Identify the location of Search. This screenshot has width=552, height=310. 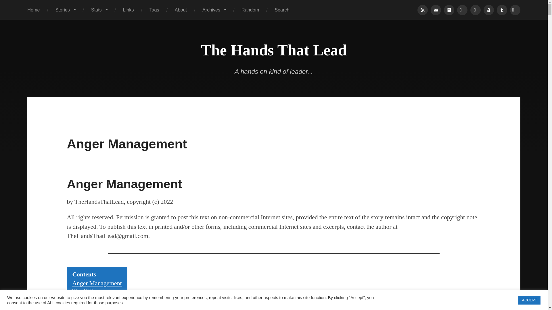
(282, 10).